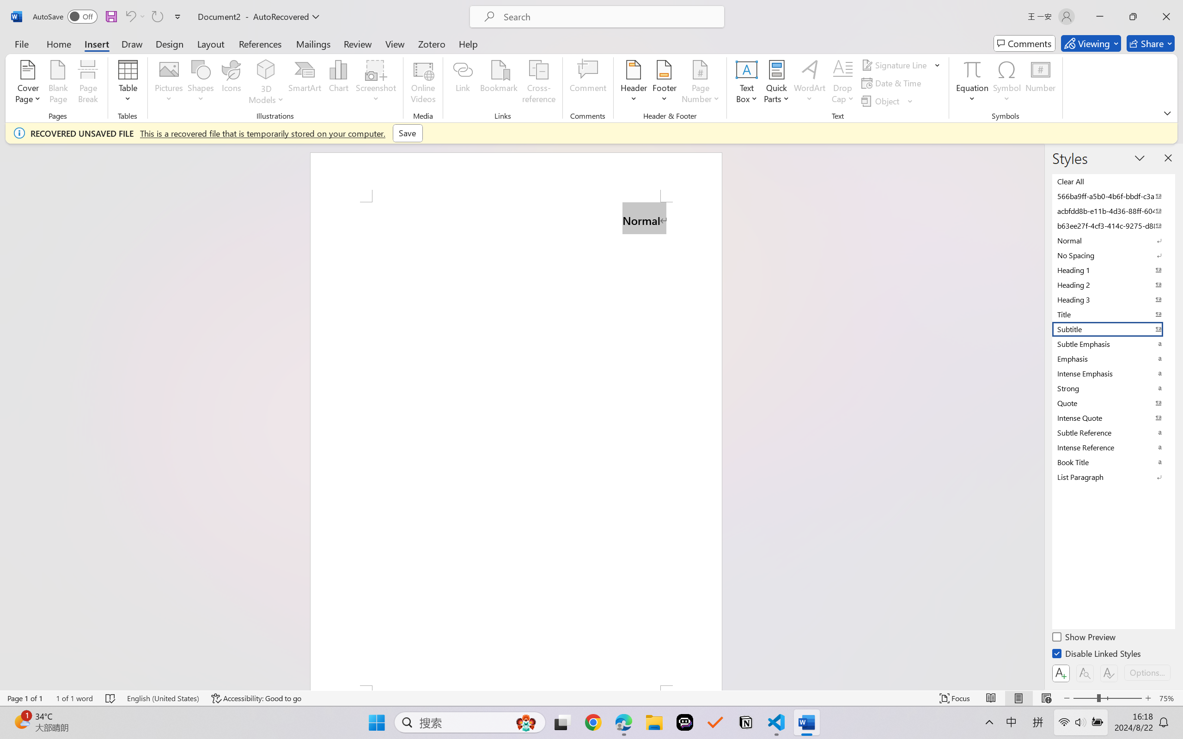  I want to click on Signature Line, so click(896, 65).